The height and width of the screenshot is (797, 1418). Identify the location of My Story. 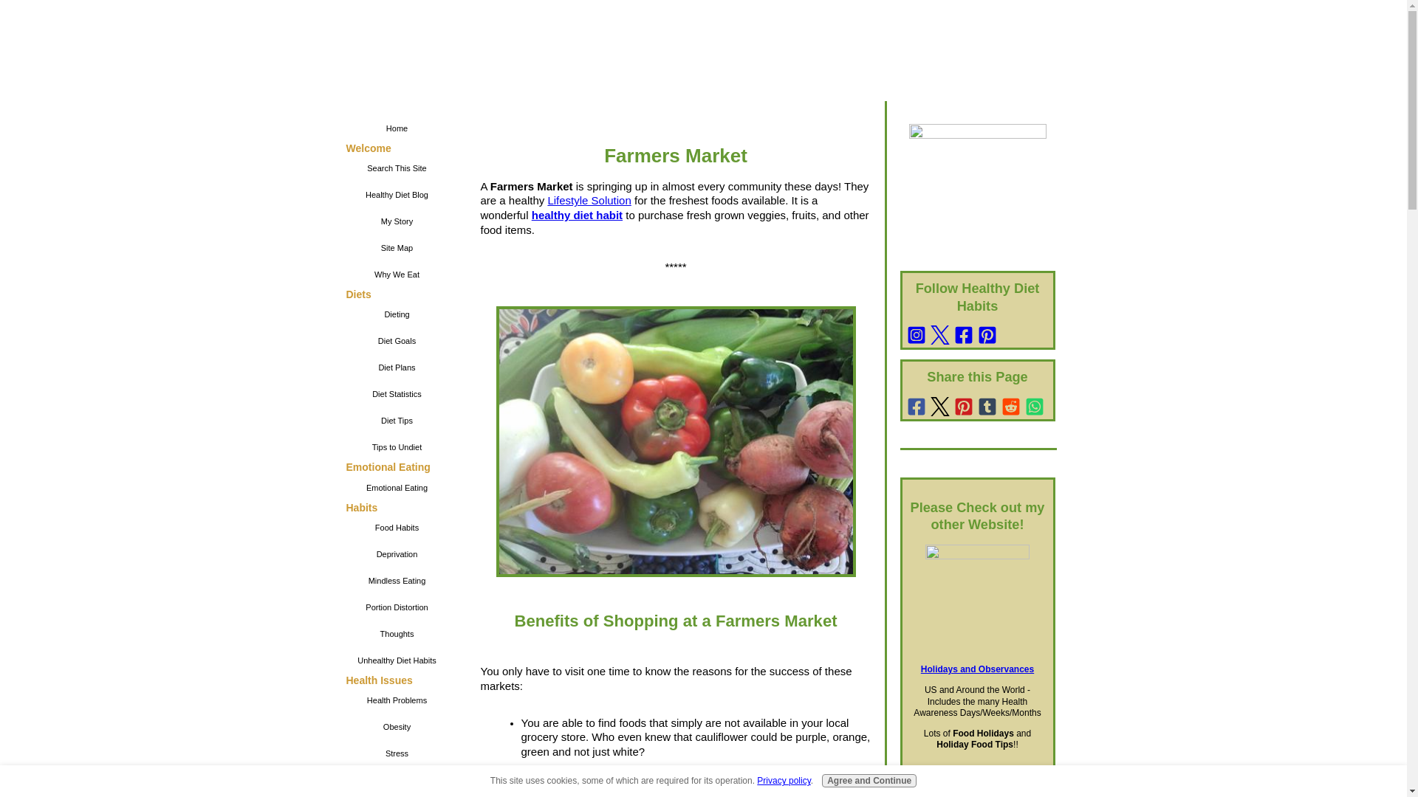
(397, 221).